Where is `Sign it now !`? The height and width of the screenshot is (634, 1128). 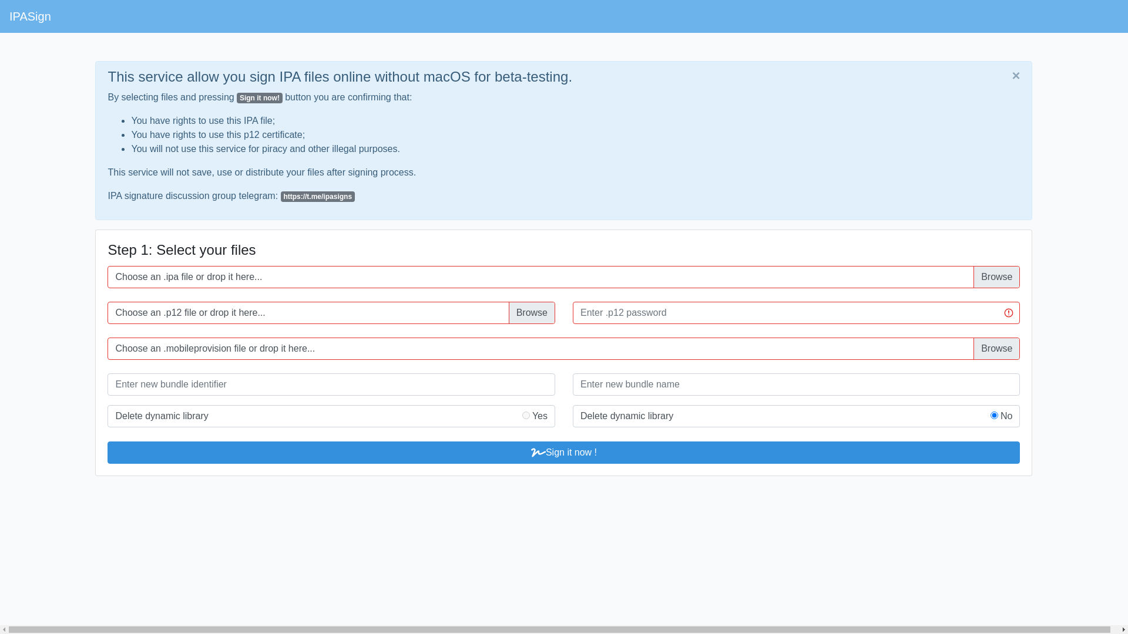 Sign it now ! is located at coordinates (564, 453).